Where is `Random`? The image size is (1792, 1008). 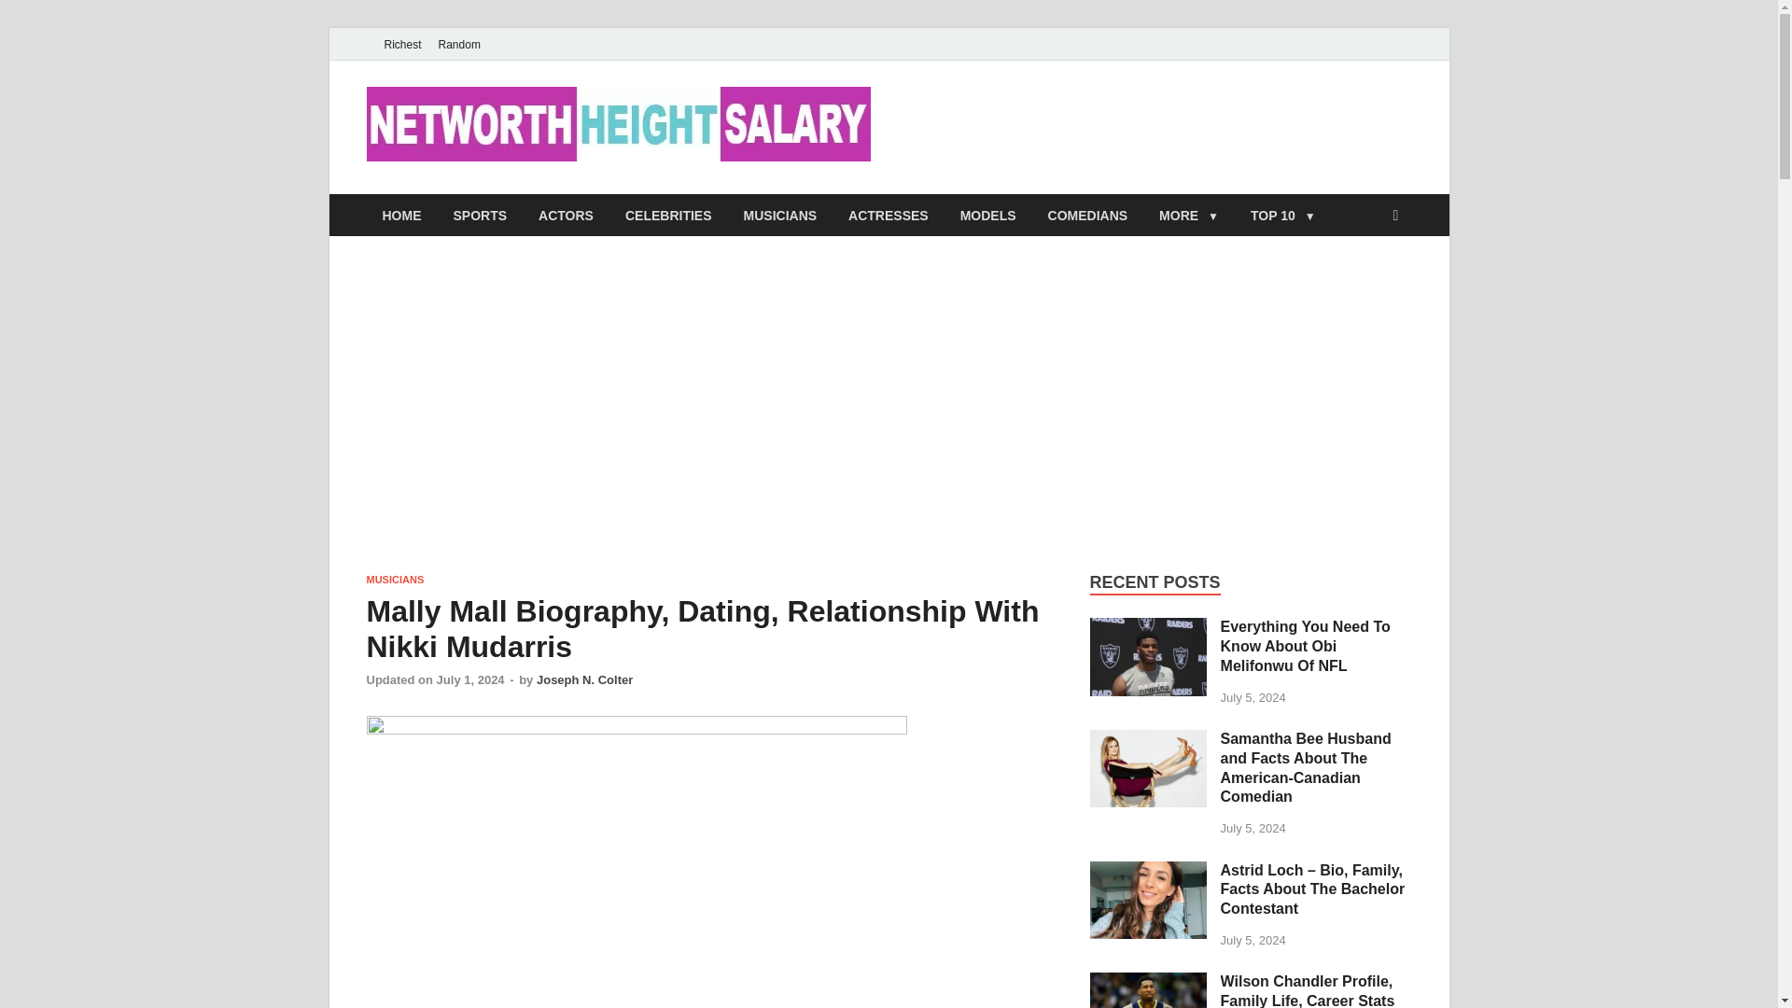 Random is located at coordinates (459, 44).